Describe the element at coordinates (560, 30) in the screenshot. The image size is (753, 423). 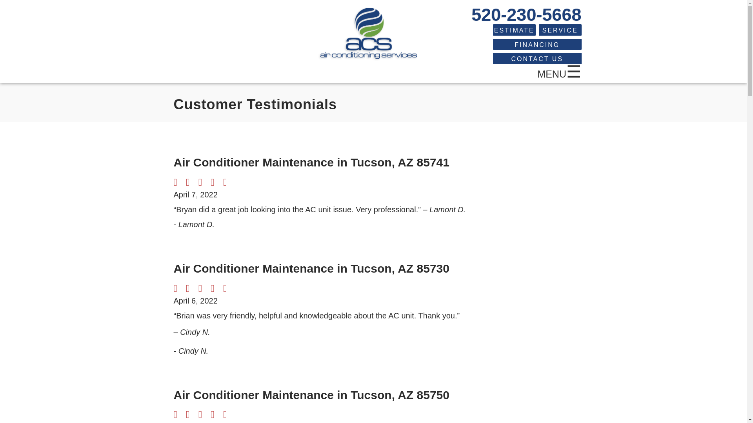
I see `SERVICE` at that location.